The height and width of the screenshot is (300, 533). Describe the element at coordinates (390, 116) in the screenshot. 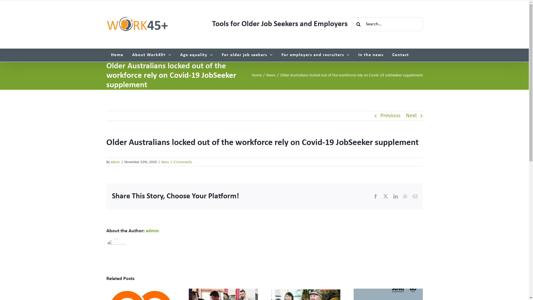

I see `Previous` at that location.